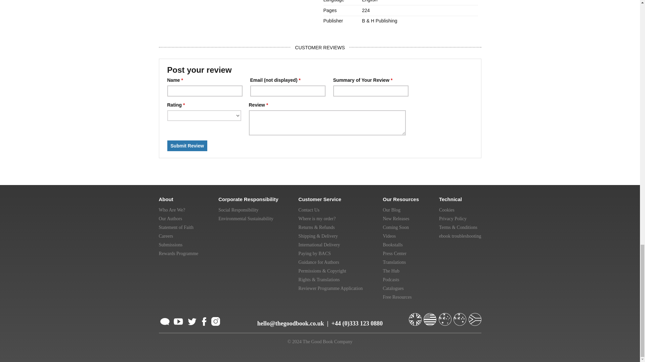 The width and height of the screenshot is (645, 362). Describe the element at coordinates (165, 320) in the screenshot. I see `Subscribe to feed` at that location.